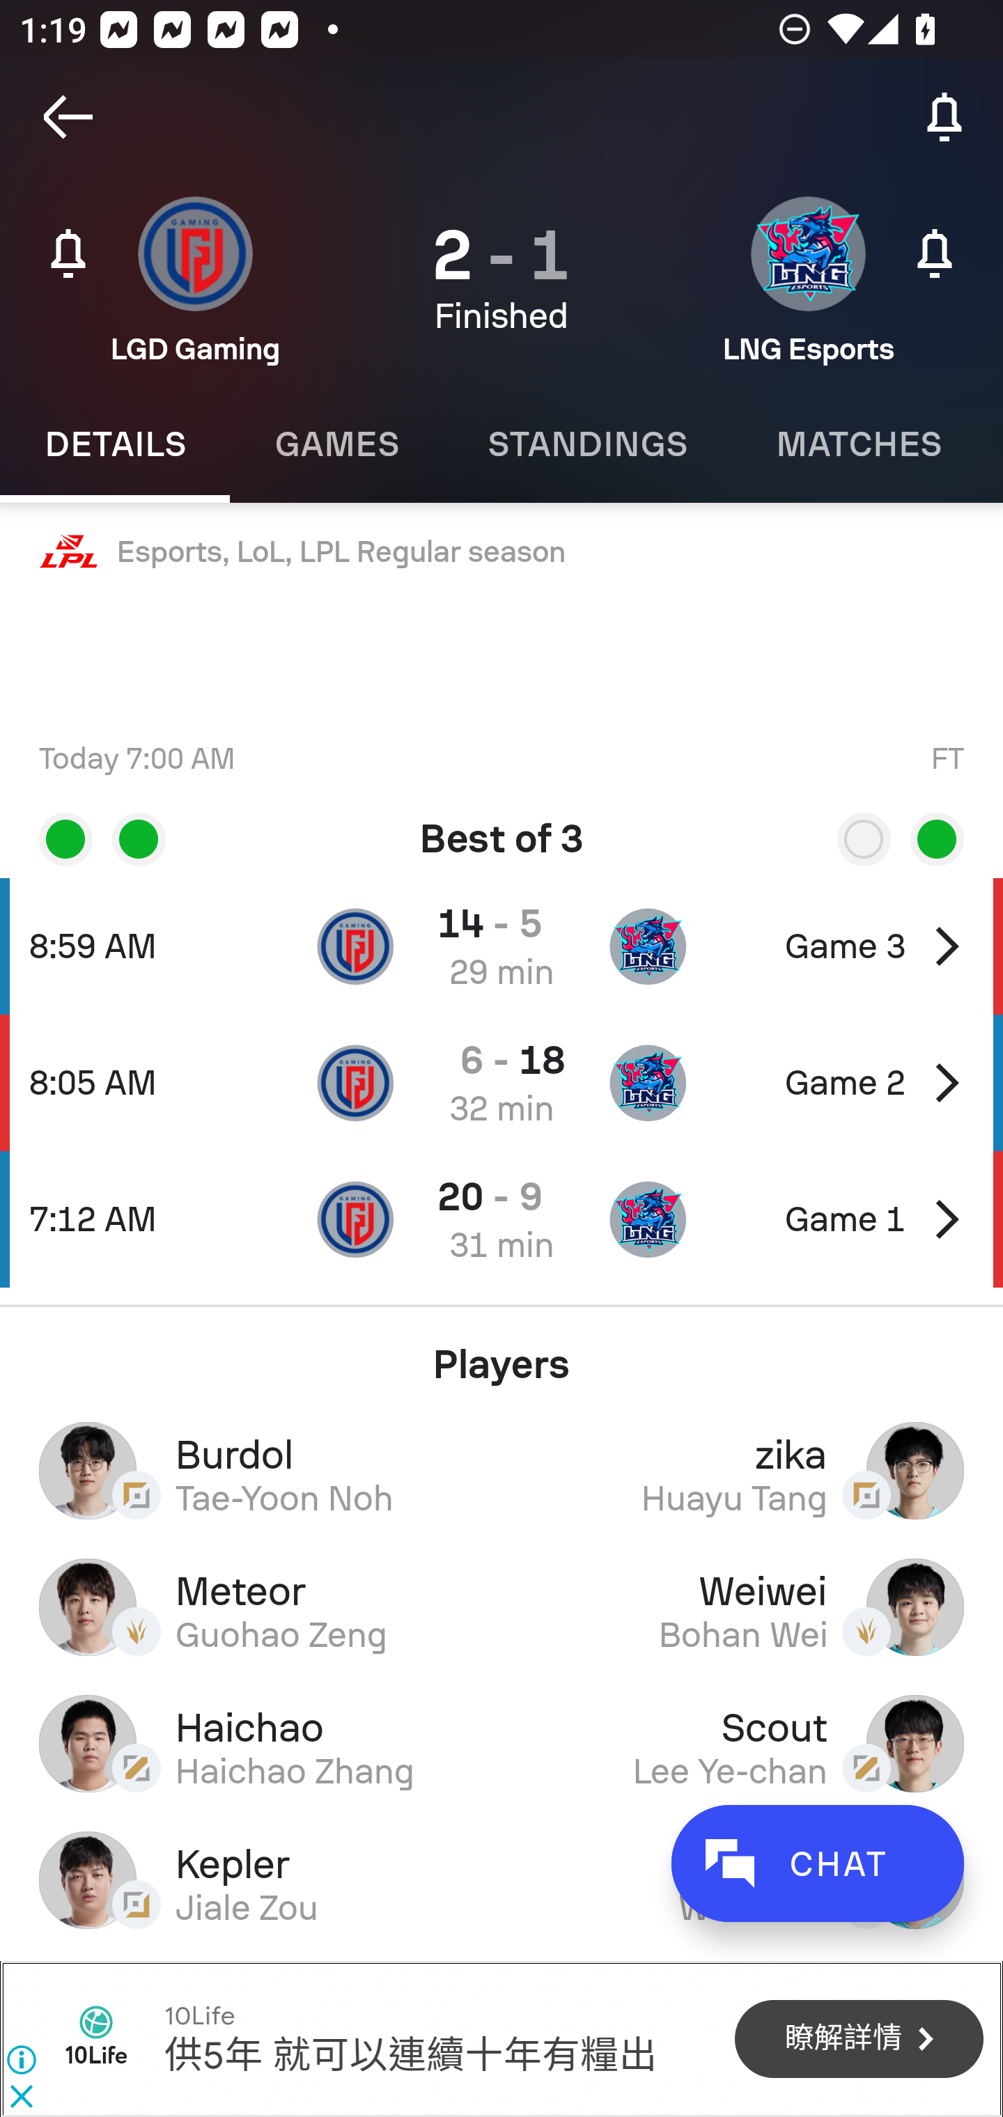 Image resolution: width=1003 pixels, height=2117 pixels. What do you see at coordinates (859, 2040) in the screenshot?
I see `瞭解詳情` at bounding box center [859, 2040].